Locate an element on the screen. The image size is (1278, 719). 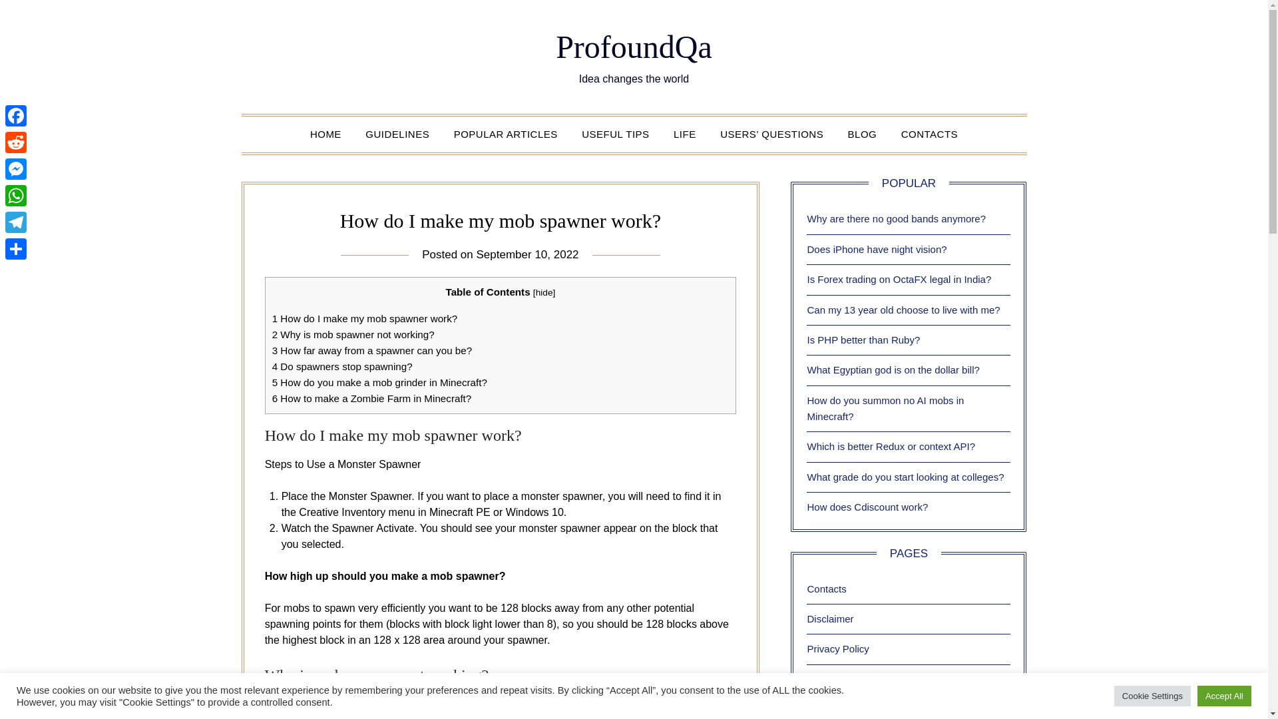
1 How do I make my mob spawner work? is located at coordinates (365, 318).